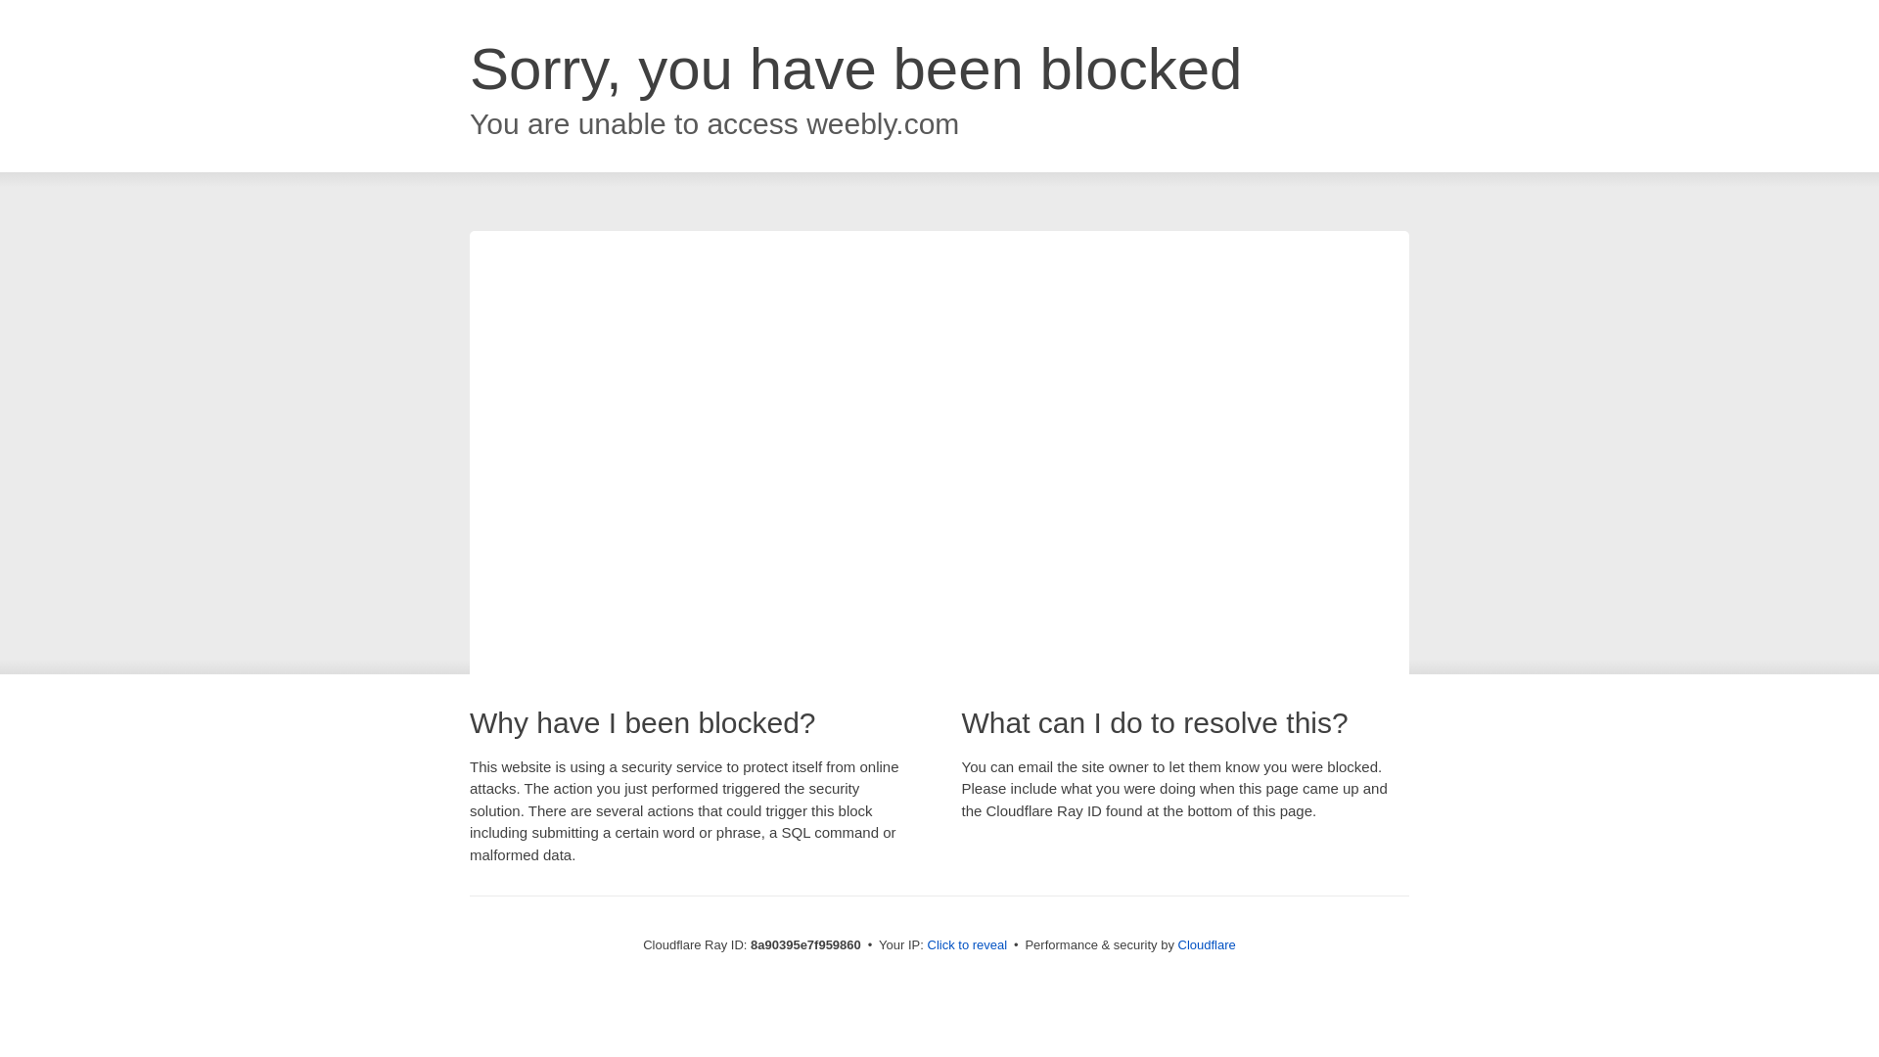  I want to click on Cloudflare, so click(1207, 944).